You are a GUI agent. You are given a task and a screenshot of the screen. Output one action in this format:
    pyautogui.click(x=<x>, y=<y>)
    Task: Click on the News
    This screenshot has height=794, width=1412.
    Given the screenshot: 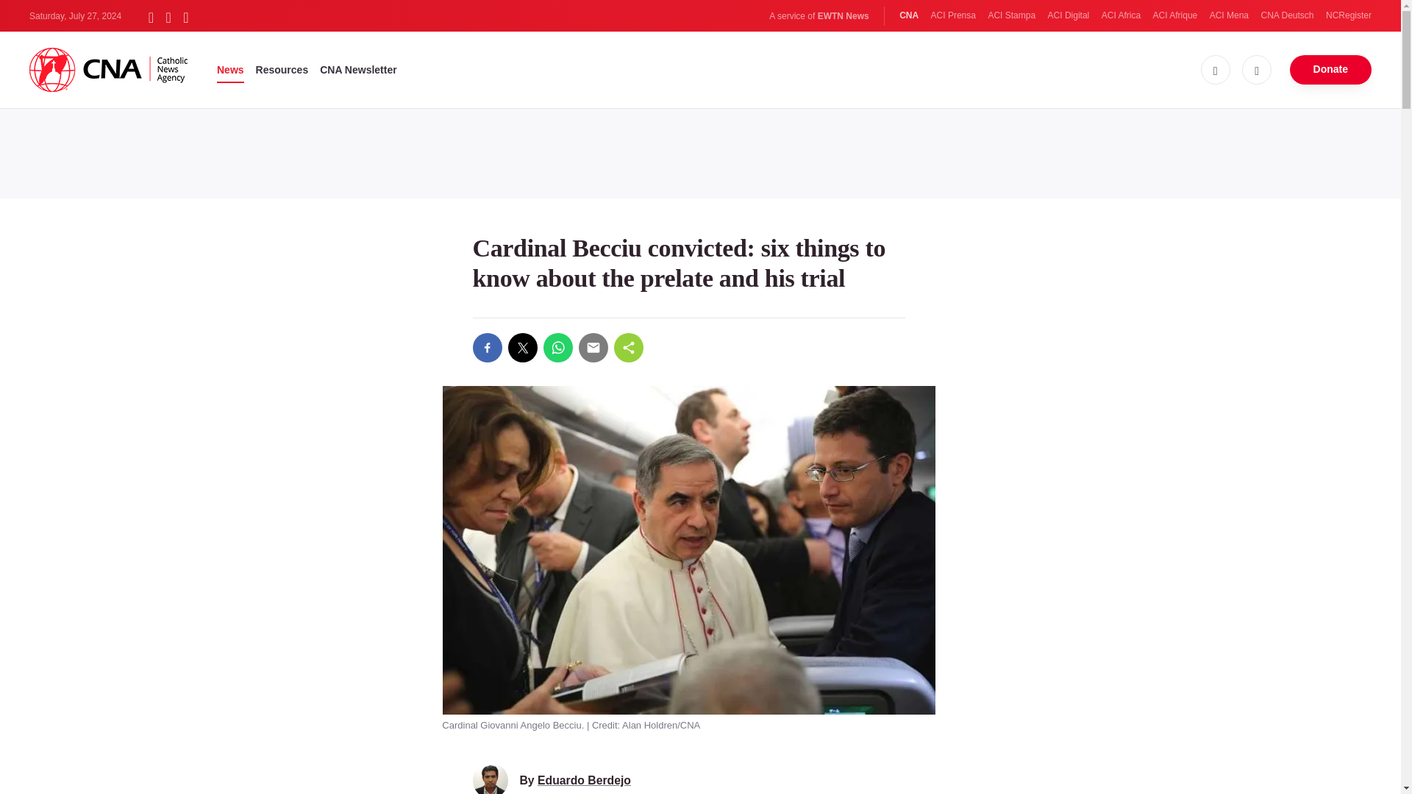 What is the action you would take?
    pyautogui.click(x=231, y=69)
    